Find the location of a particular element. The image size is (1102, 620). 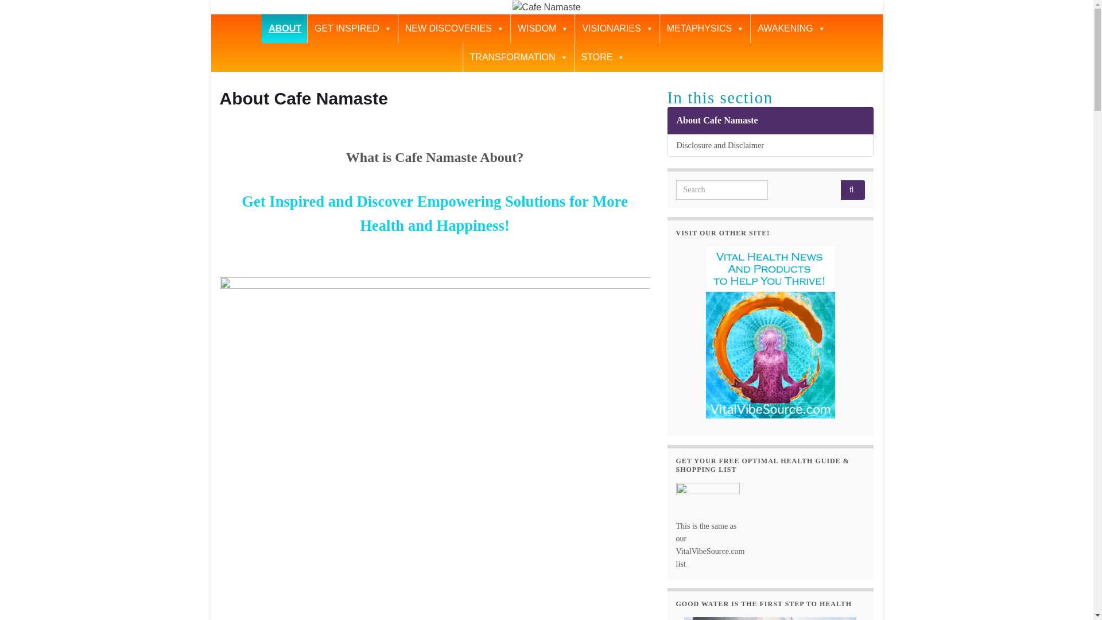

ABOUT is located at coordinates (285, 28).